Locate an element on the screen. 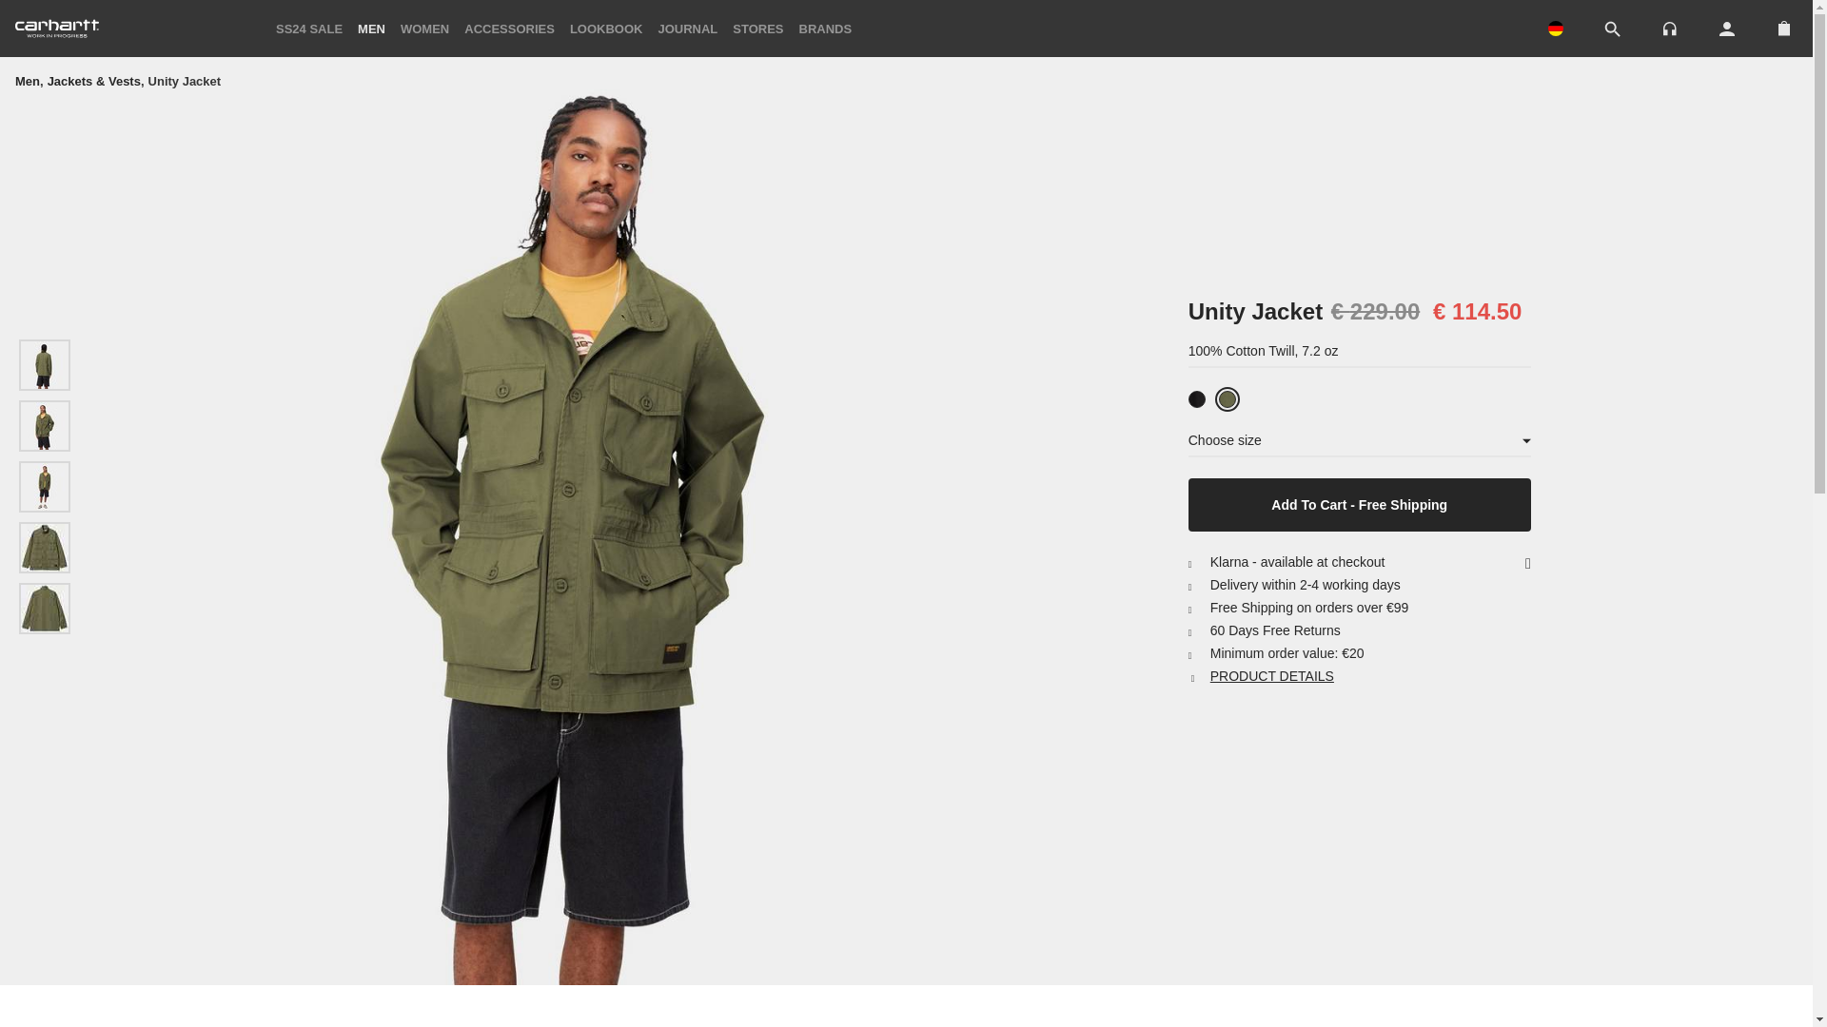 The image size is (1827, 1027). Radio is located at coordinates (1669, 27).